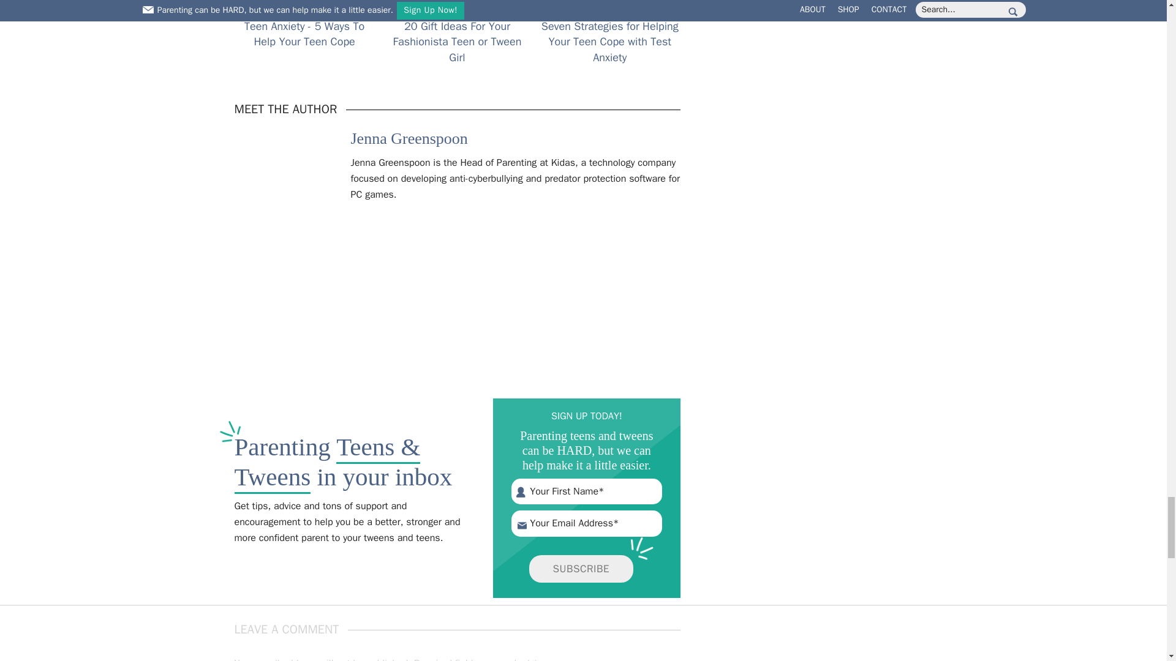  I want to click on SUBSCRIBE, so click(581, 569).